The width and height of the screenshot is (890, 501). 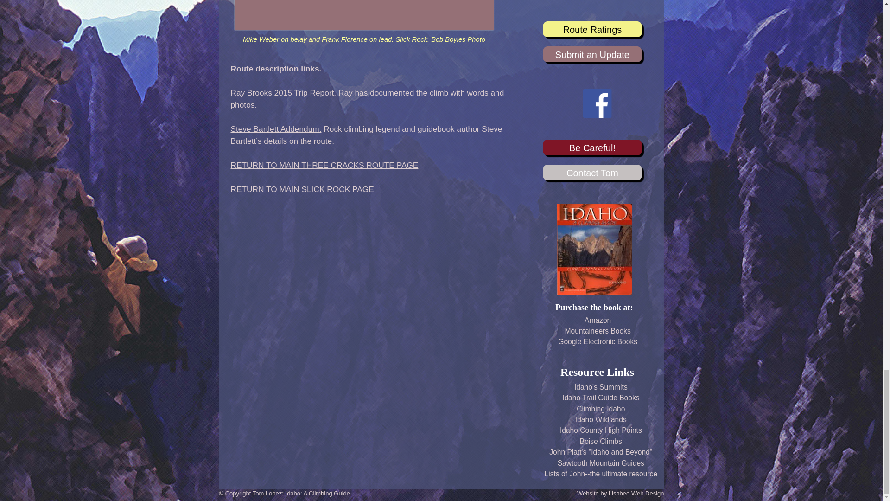 What do you see at coordinates (302, 189) in the screenshot?
I see `RETURN TO MAIN SLICK ROCK PAGE` at bounding box center [302, 189].